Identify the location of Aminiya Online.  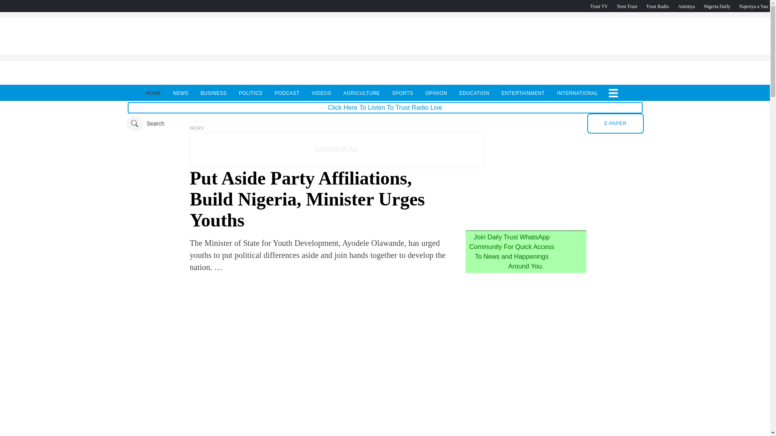
(686, 6).